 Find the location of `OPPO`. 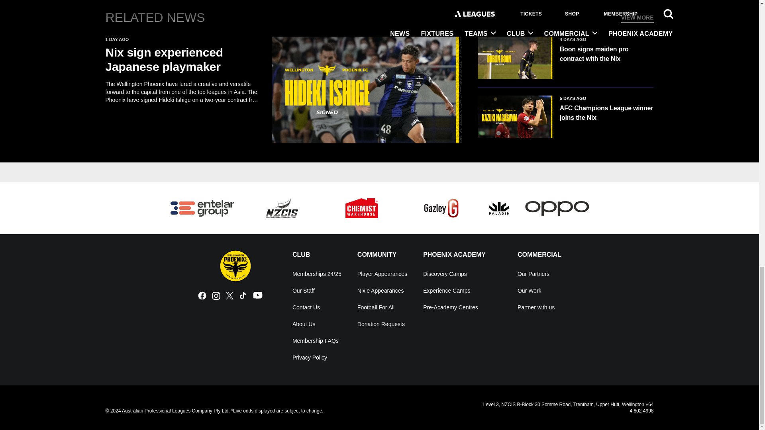

OPPO is located at coordinates (557, 209).